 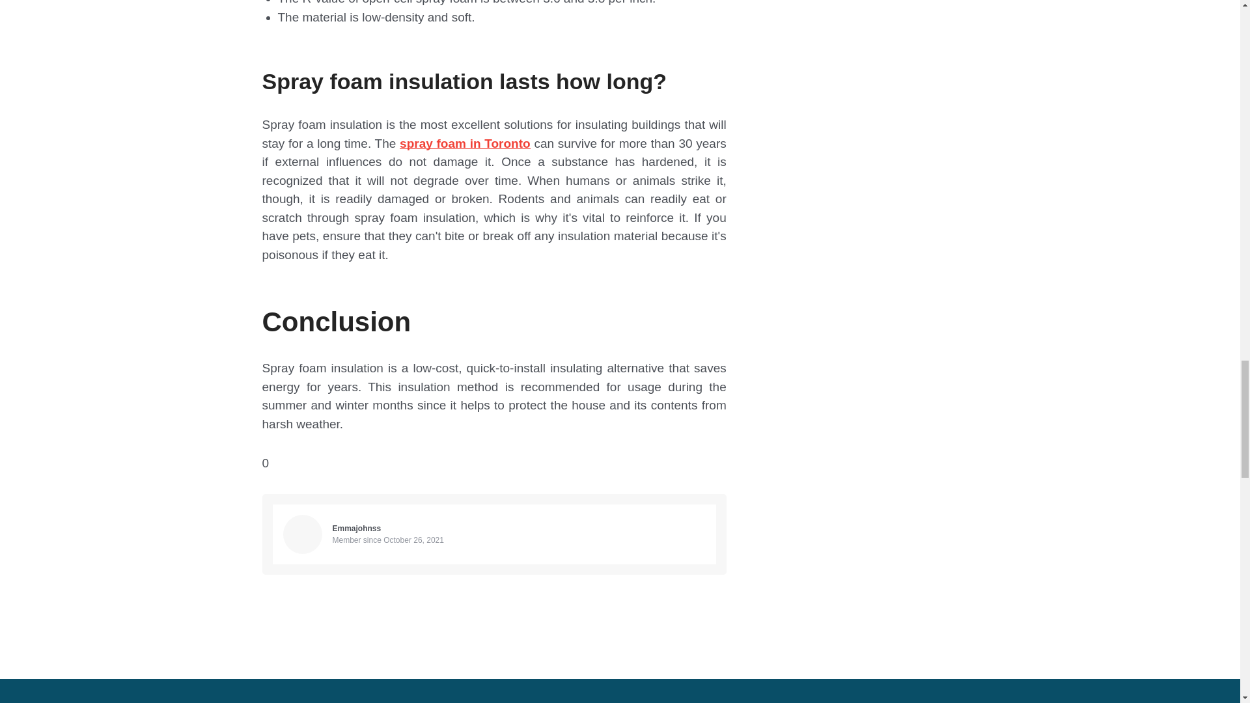 I want to click on Emmajohnss, so click(x=357, y=528).